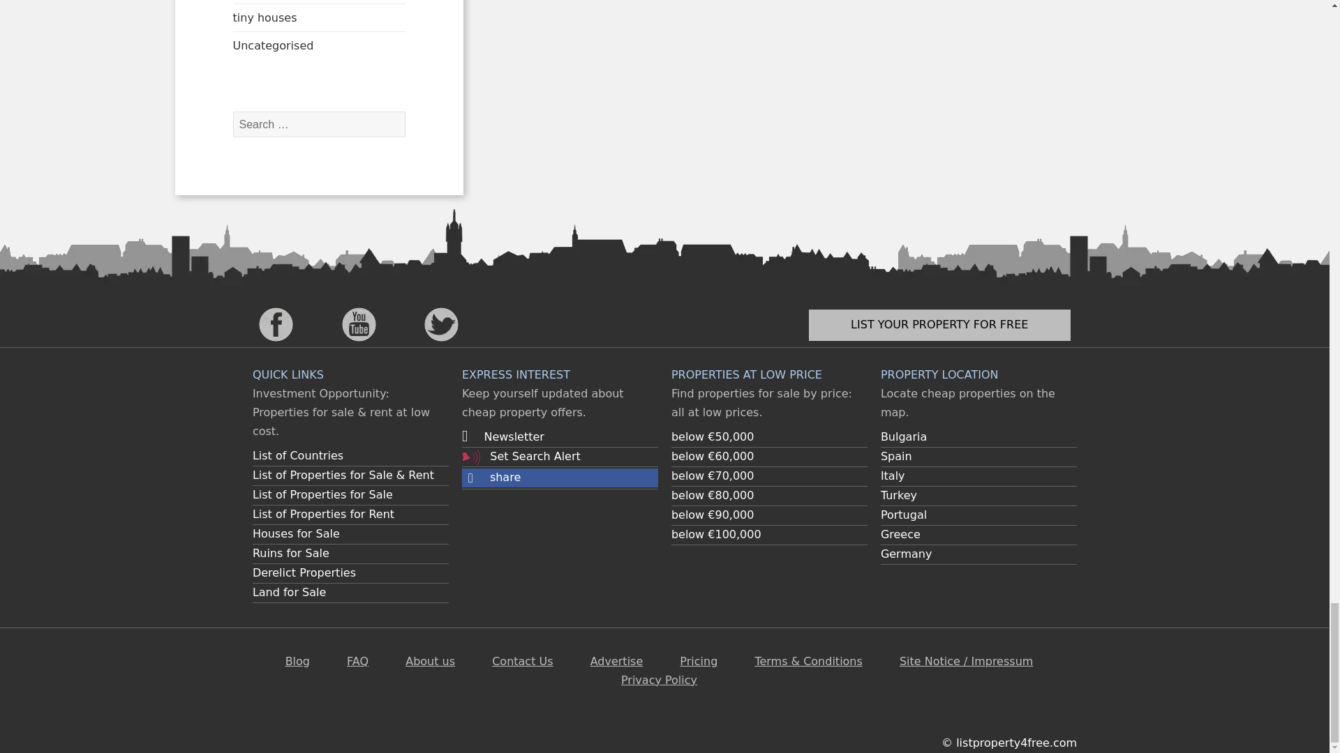 This screenshot has height=753, width=1340. What do you see at coordinates (297, 455) in the screenshot?
I see `List of Countries` at bounding box center [297, 455].